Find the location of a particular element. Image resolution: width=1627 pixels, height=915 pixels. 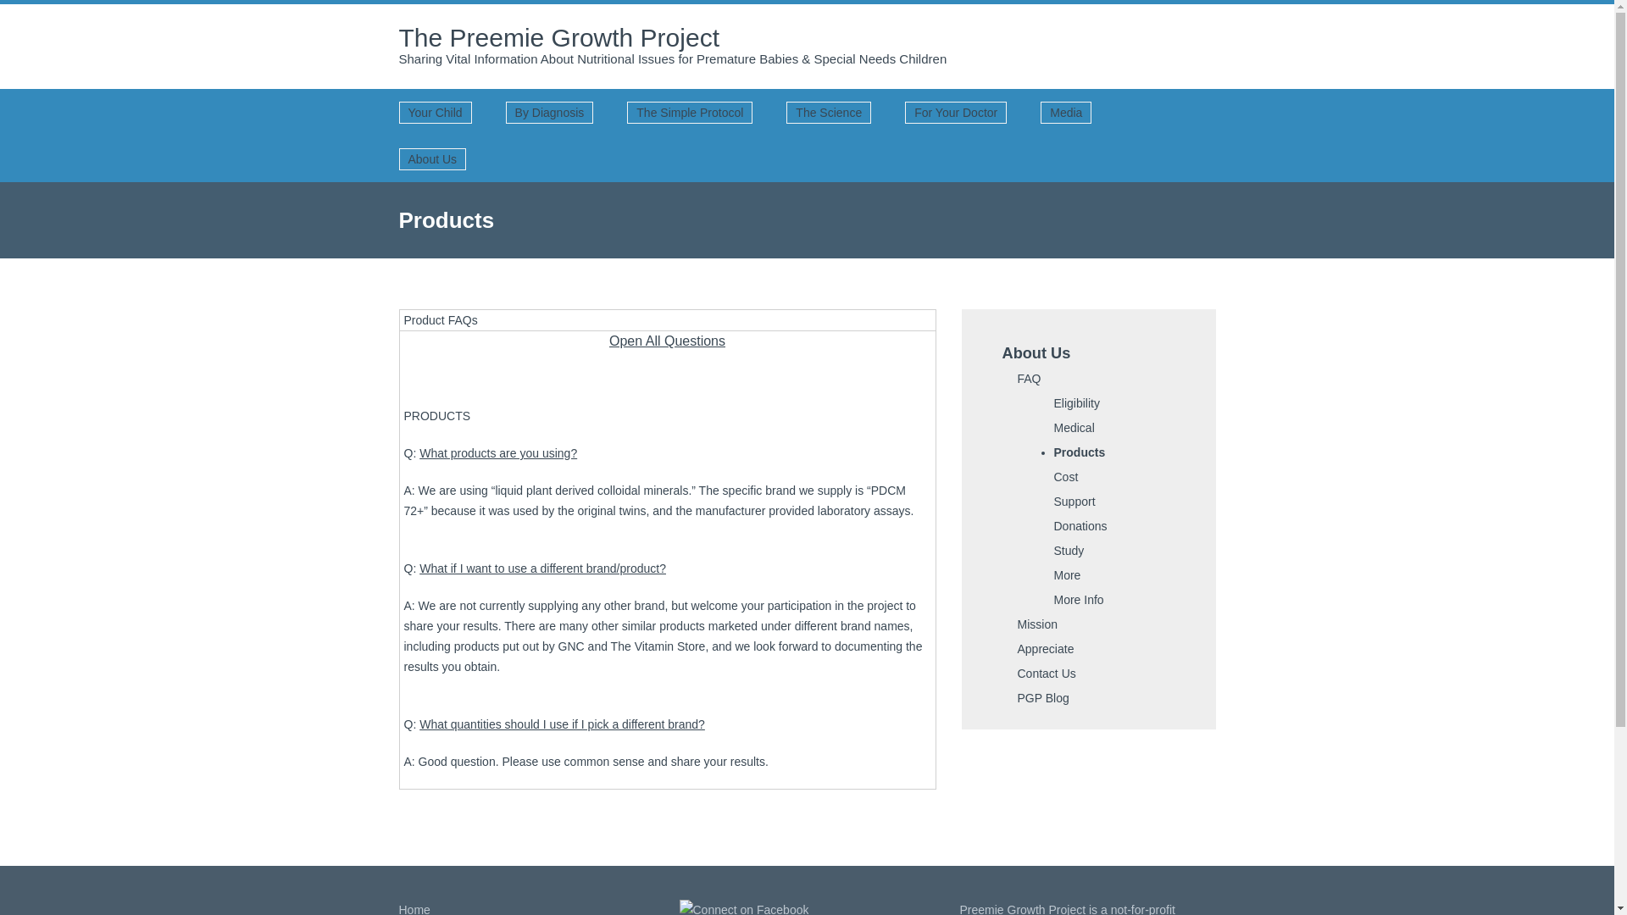

By Diagnosis is located at coordinates (549, 112).